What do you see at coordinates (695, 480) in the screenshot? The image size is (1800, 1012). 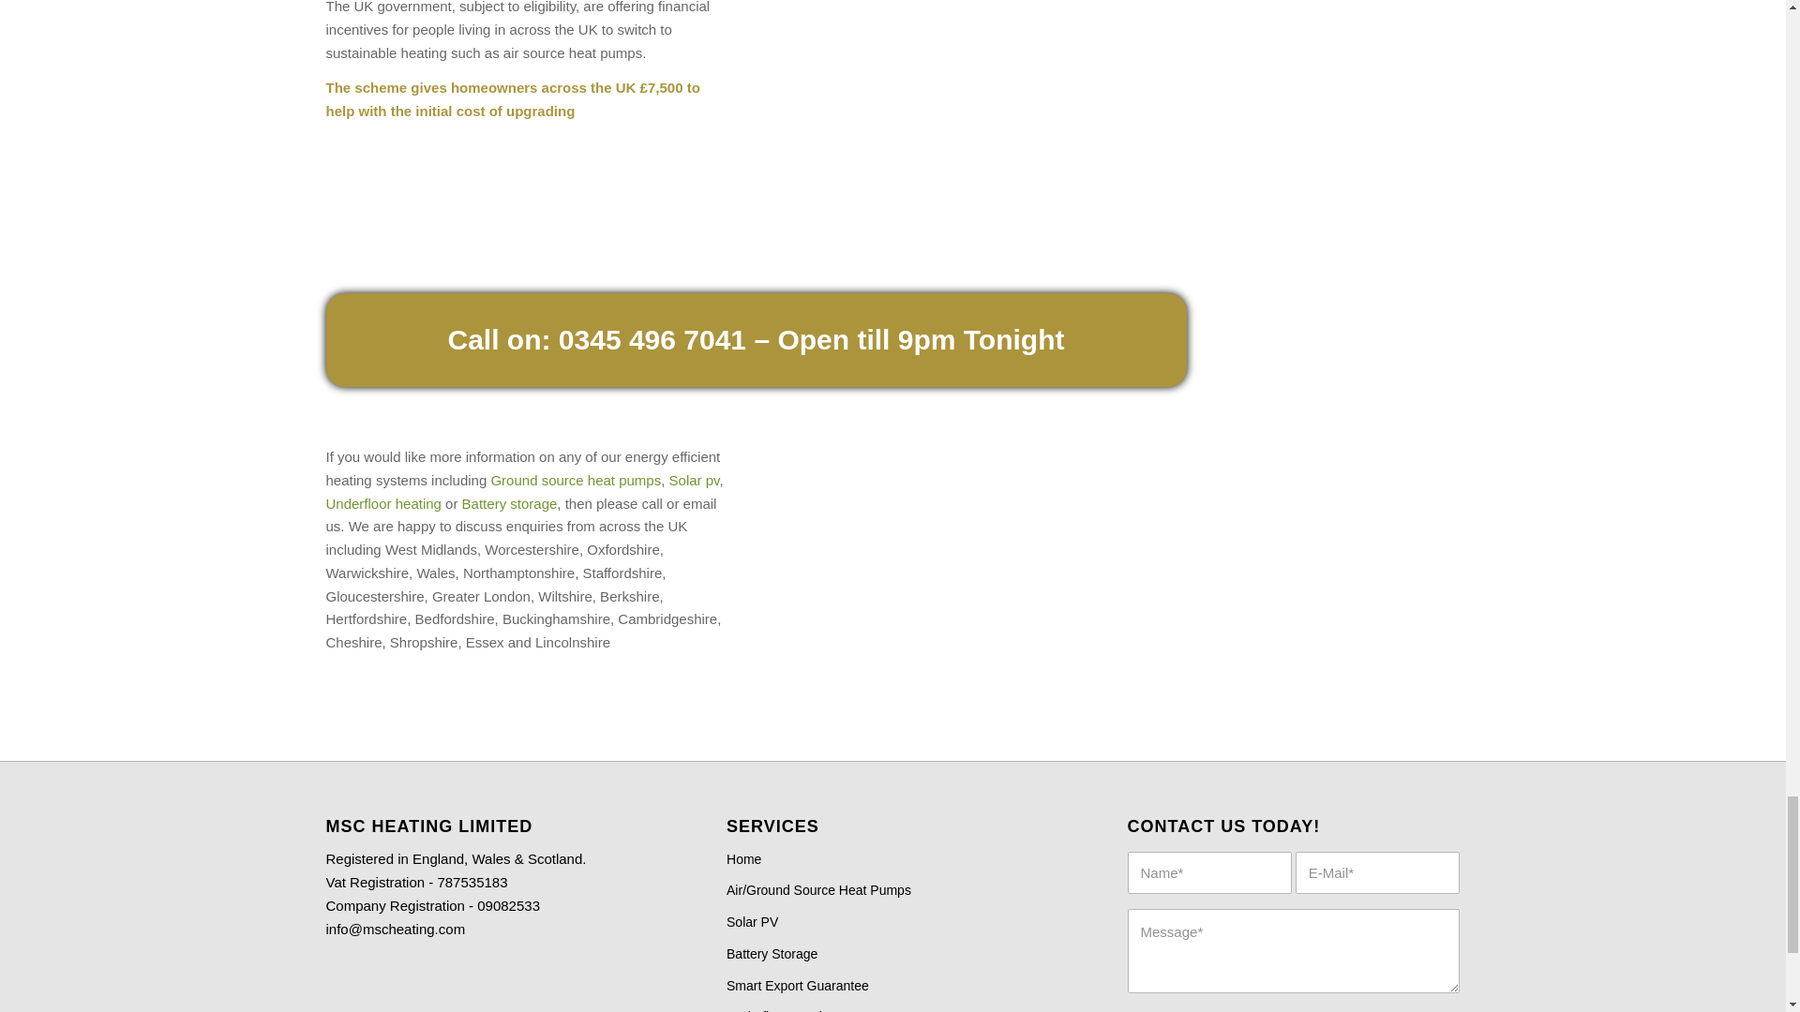 I see `Solar pv` at bounding box center [695, 480].